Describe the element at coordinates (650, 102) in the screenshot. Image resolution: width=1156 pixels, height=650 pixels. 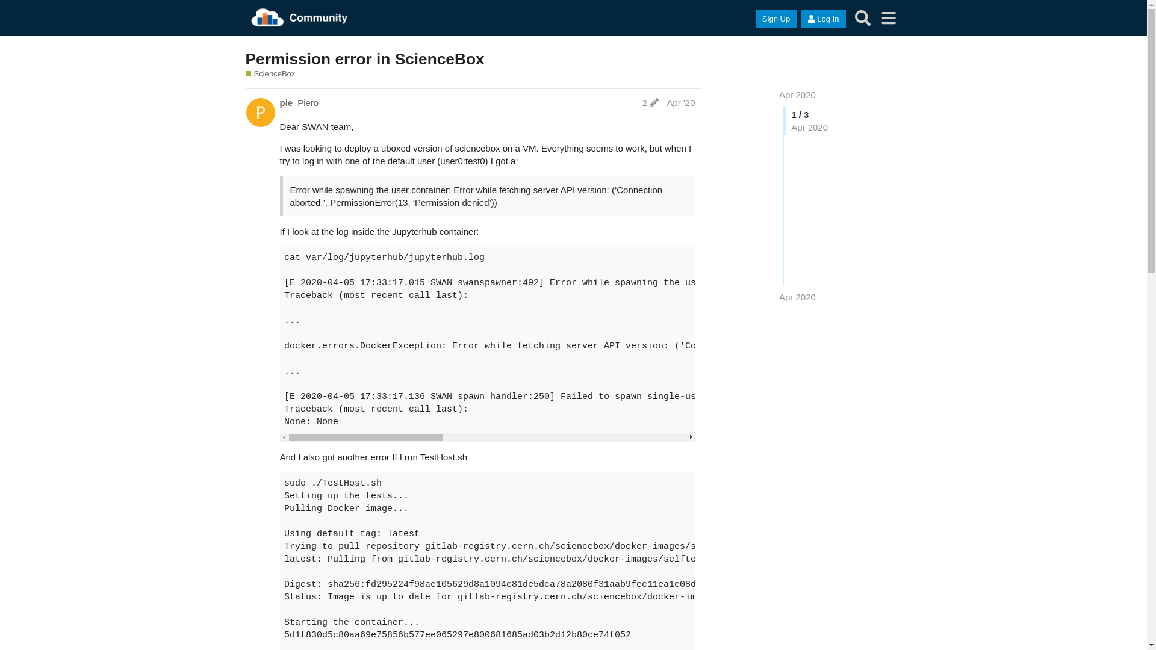
I see `2` at that location.